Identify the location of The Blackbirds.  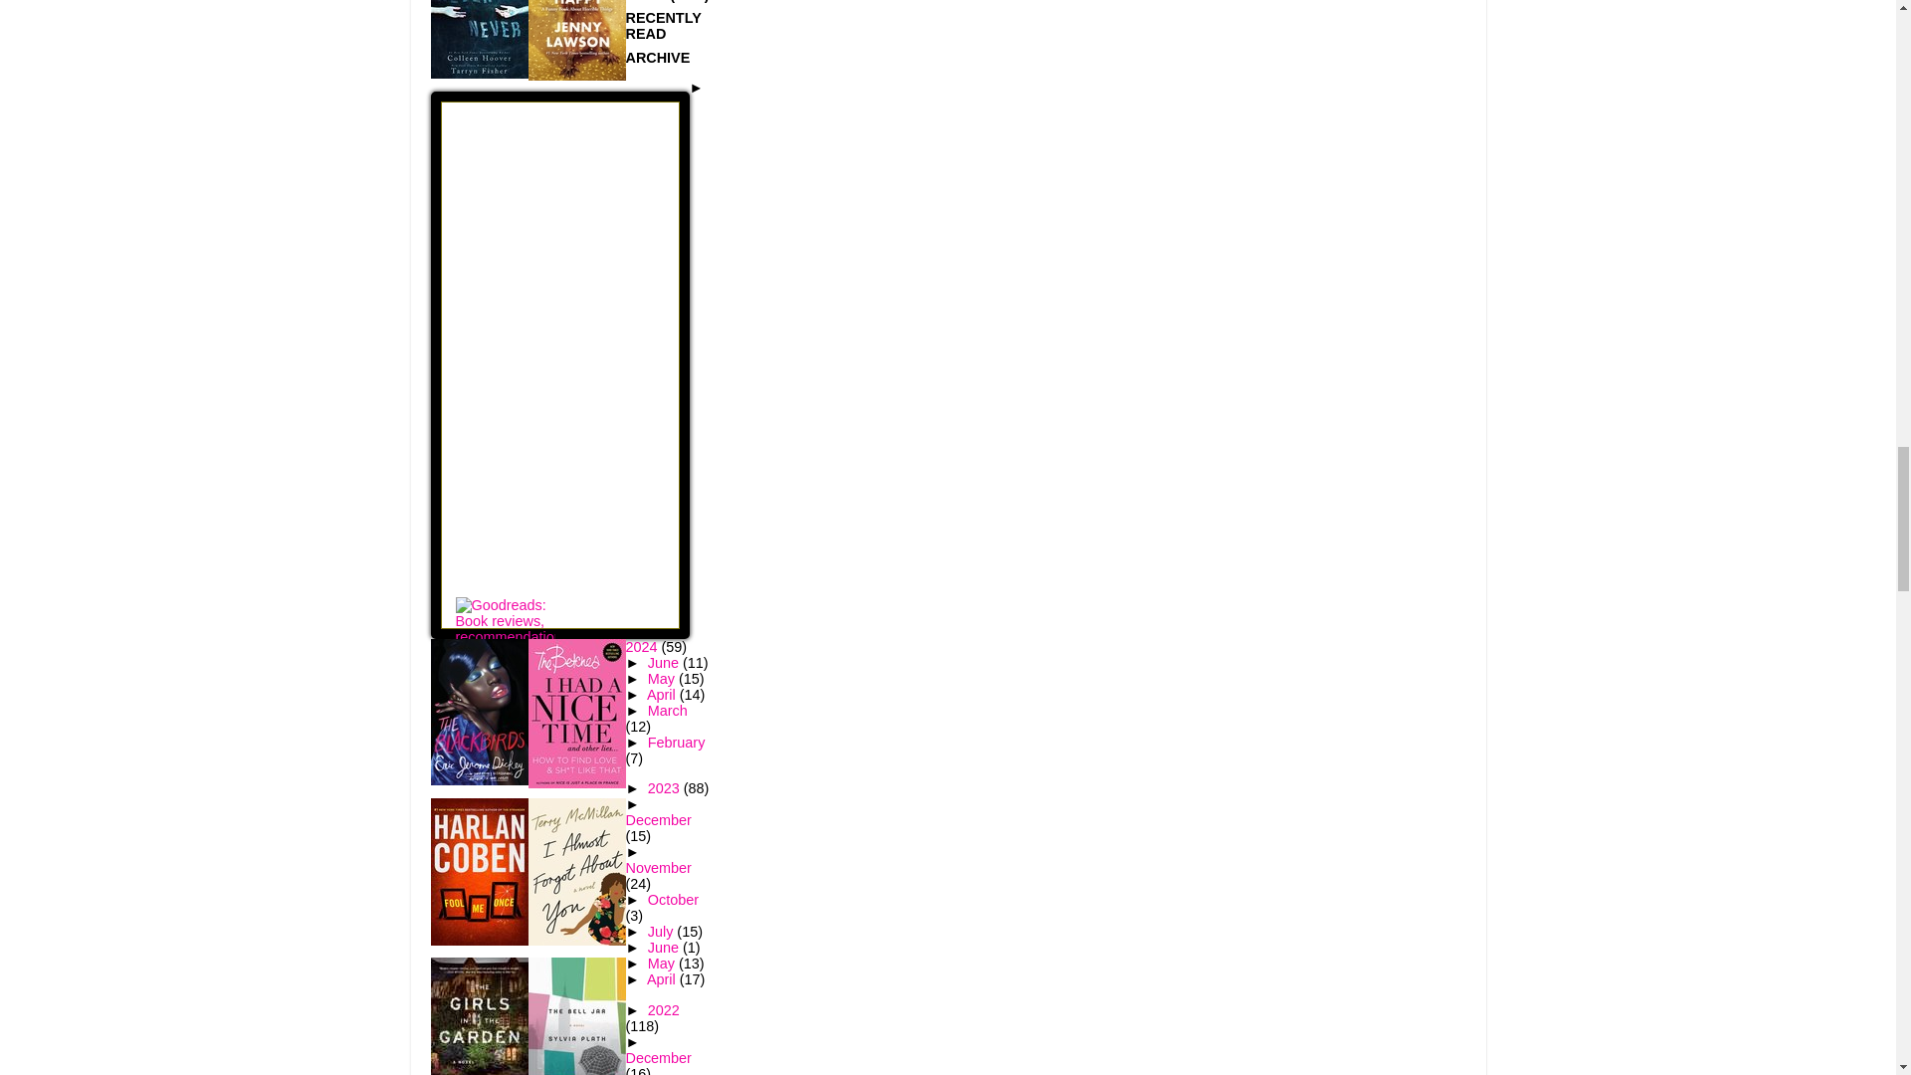
(478, 780).